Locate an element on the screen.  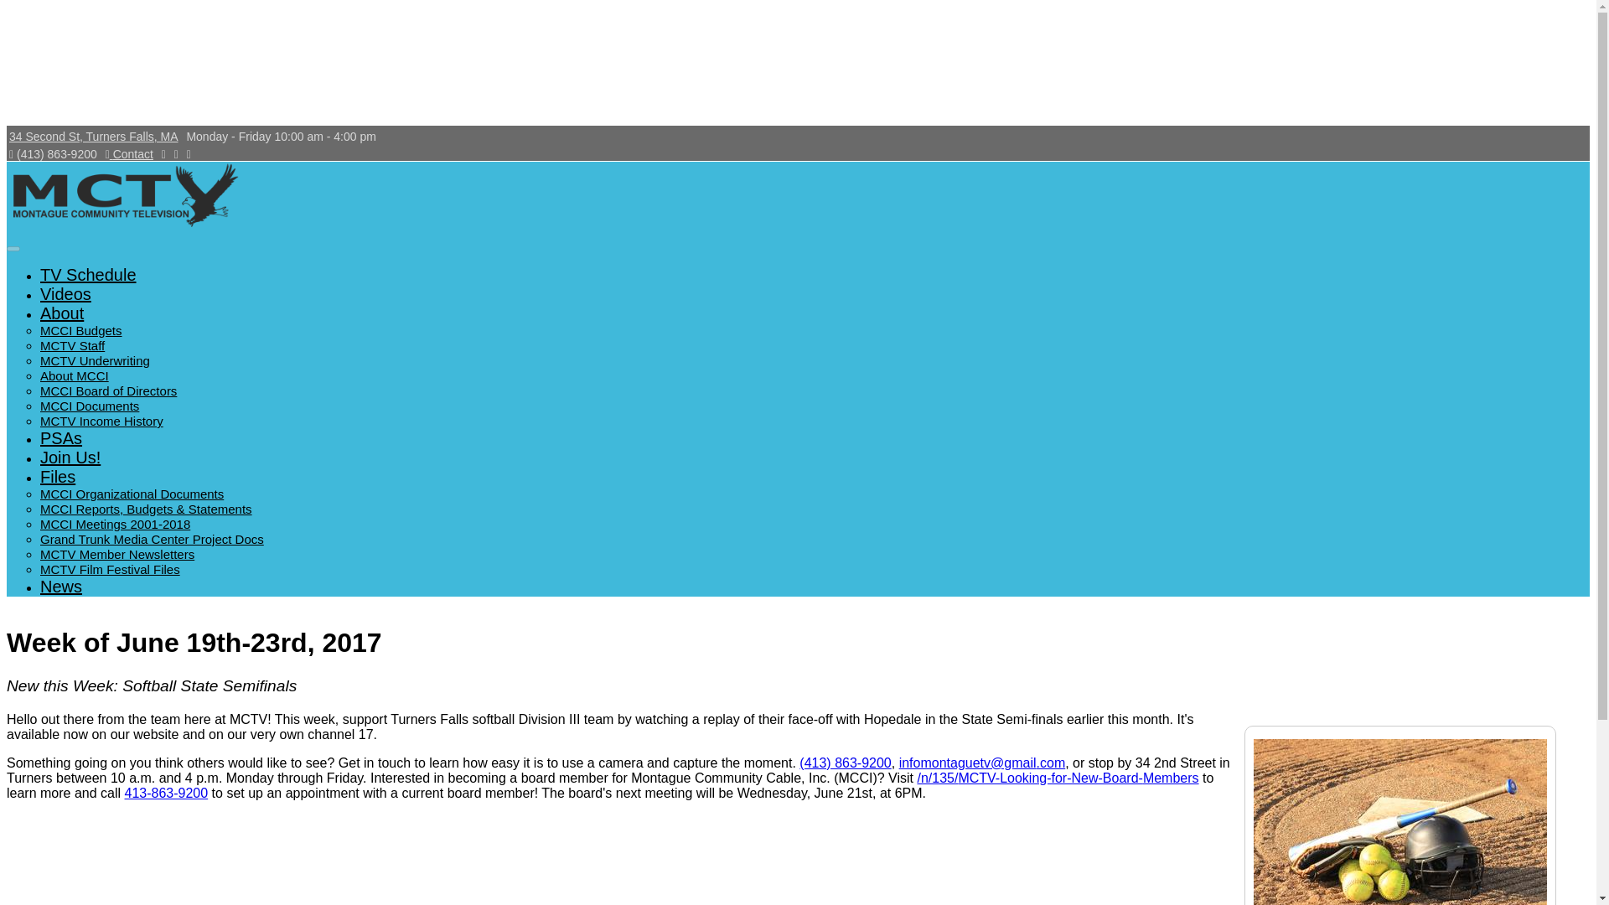
Files is located at coordinates (58, 476).